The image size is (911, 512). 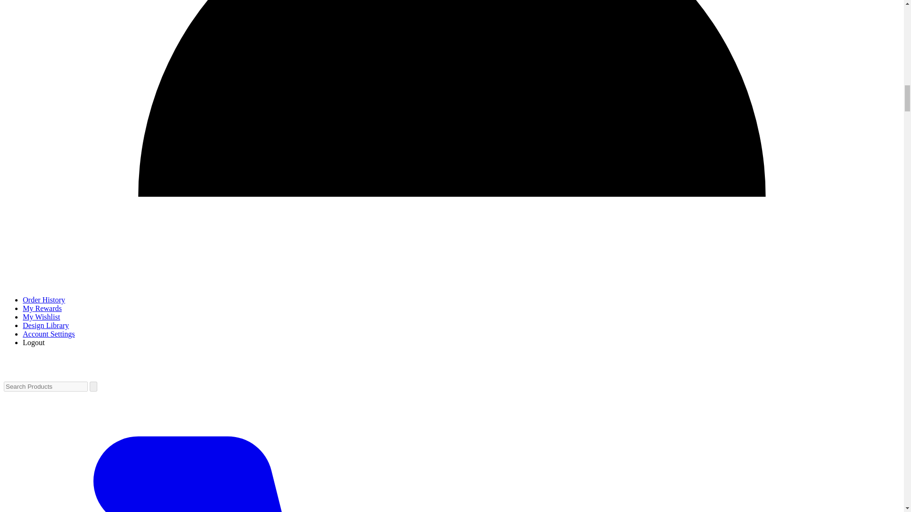 What do you see at coordinates (51, 374) in the screenshot?
I see `MatterHackers` at bounding box center [51, 374].